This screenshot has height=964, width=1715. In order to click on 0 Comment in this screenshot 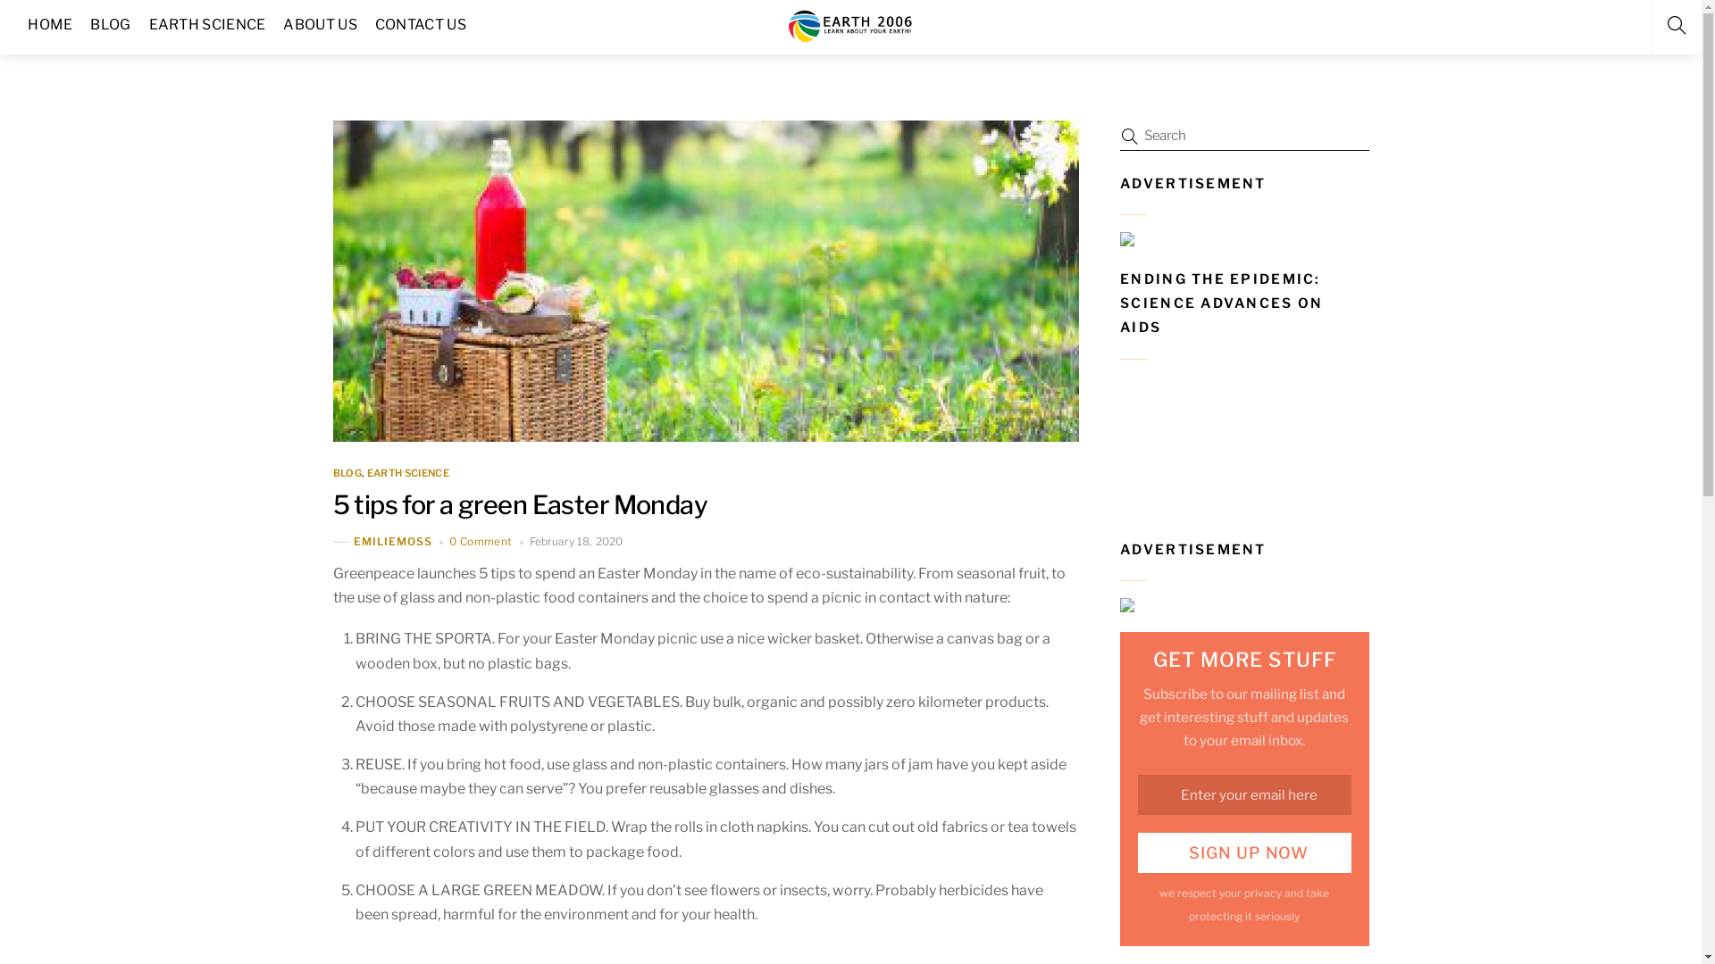, I will do `click(481, 541)`.